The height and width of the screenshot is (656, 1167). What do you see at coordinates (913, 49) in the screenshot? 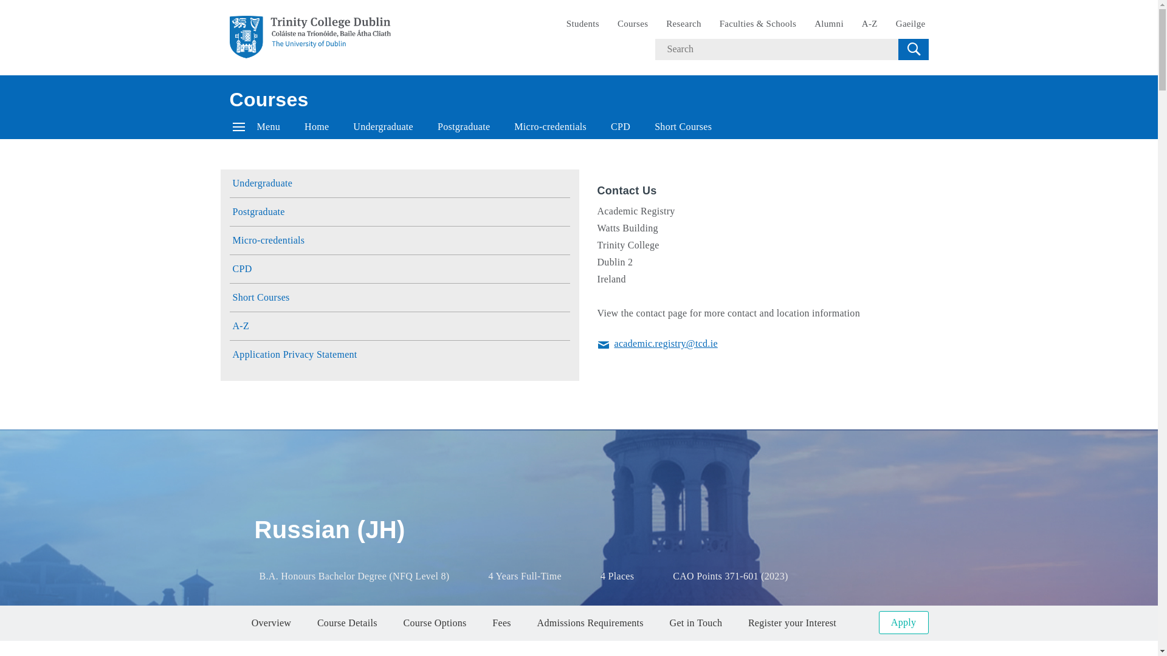
I see `Search` at bounding box center [913, 49].